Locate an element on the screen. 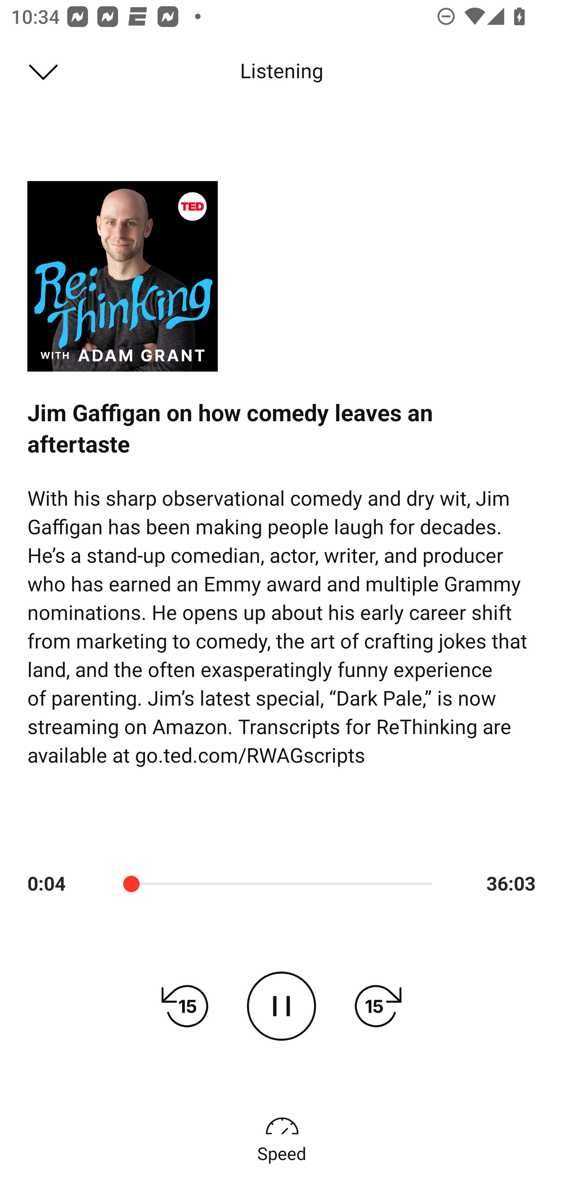 This screenshot has height=1189, width=563. Speed is located at coordinates (281, 1137).